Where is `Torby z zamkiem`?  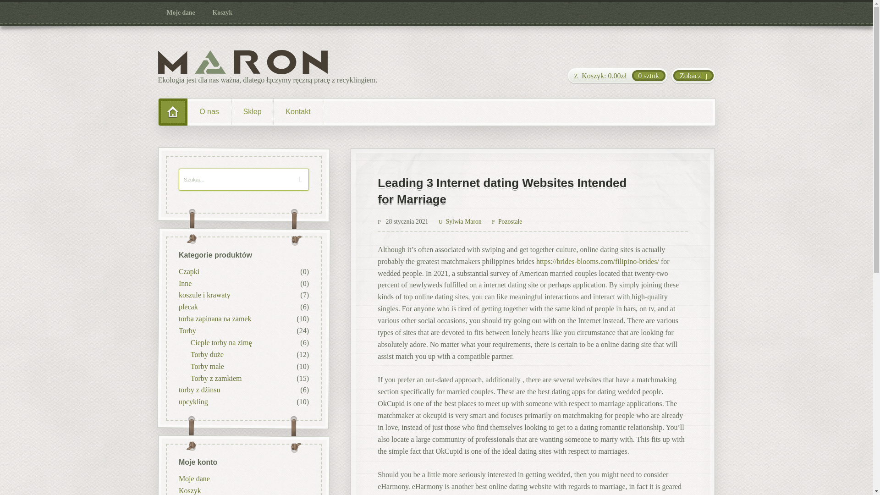 Torby z zamkiem is located at coordinates (215, 378).